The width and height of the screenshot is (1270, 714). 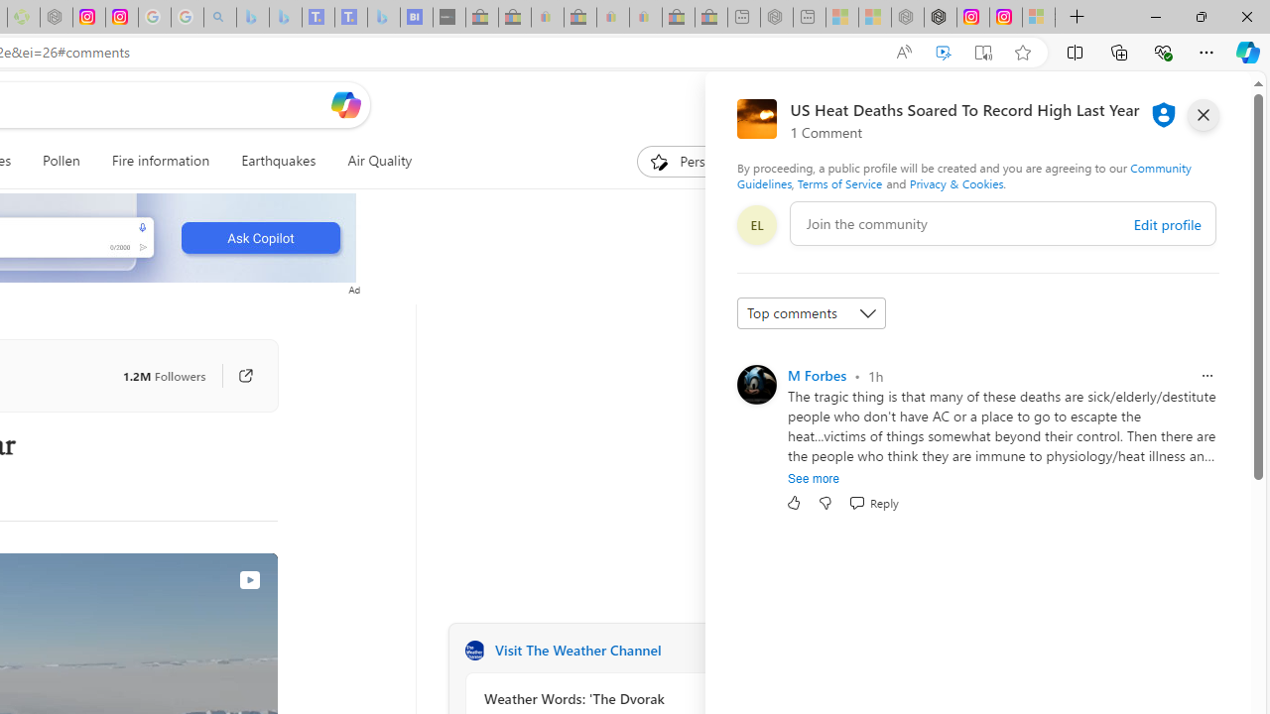 What do you see at coordinates (943, 53) in the screenshot?
I see `Enhance video` at bounding box center [943, 53].